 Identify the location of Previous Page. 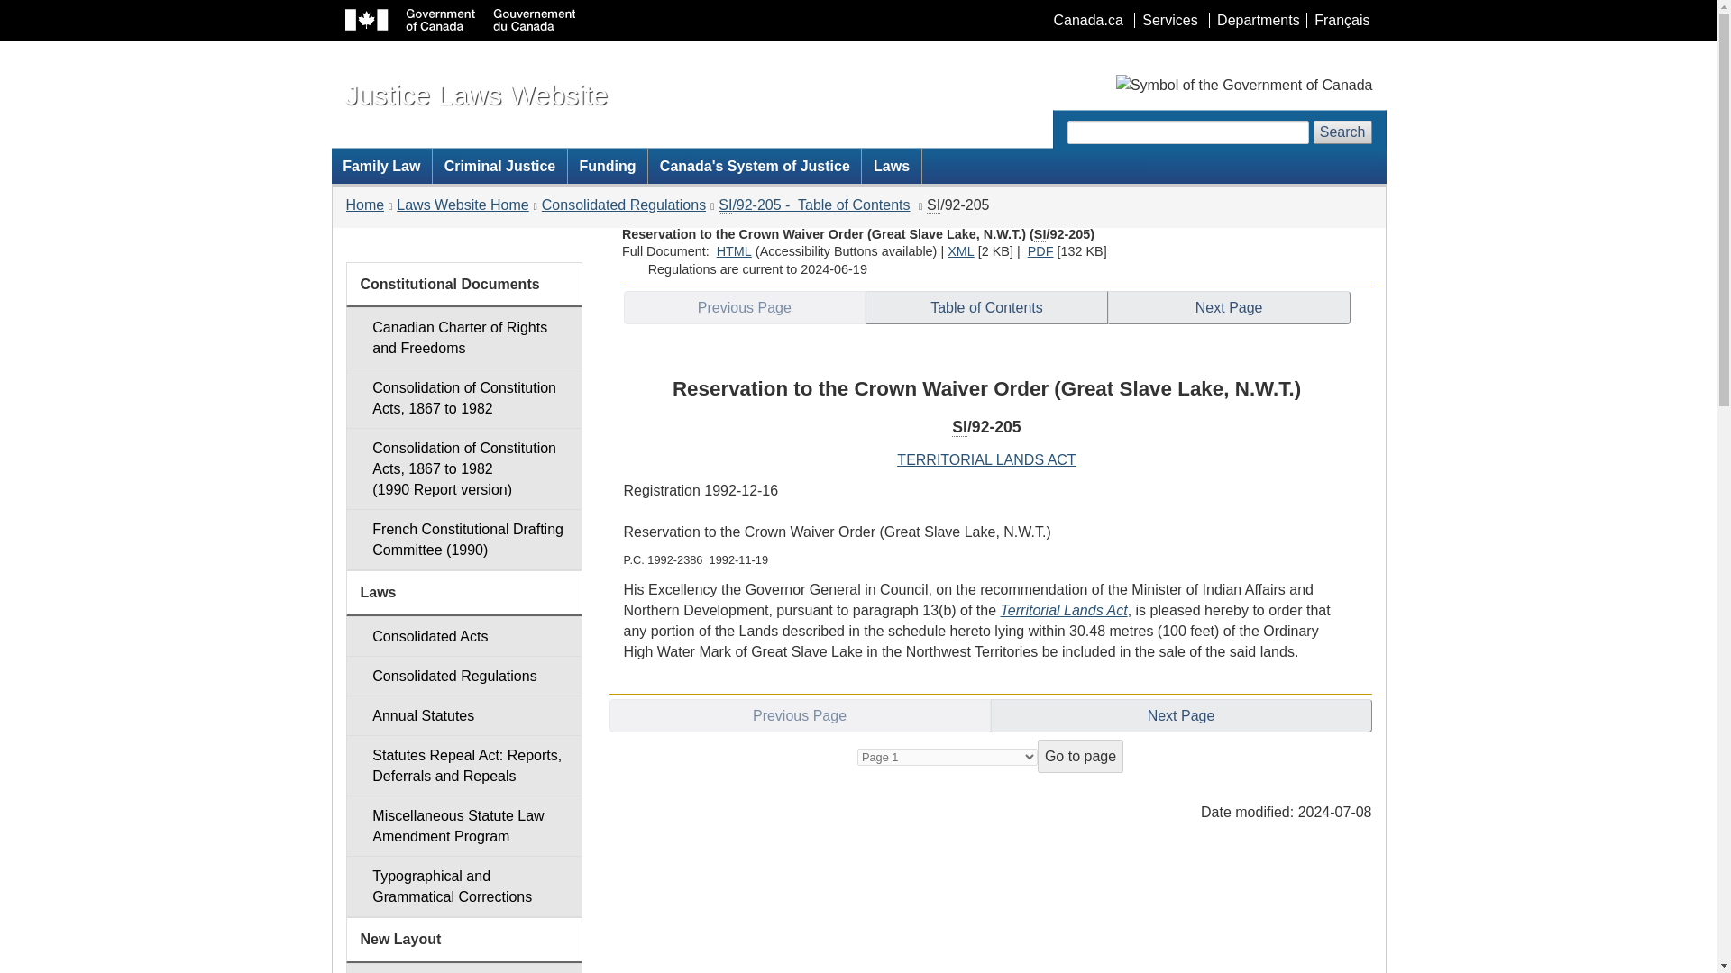
(745, 306).